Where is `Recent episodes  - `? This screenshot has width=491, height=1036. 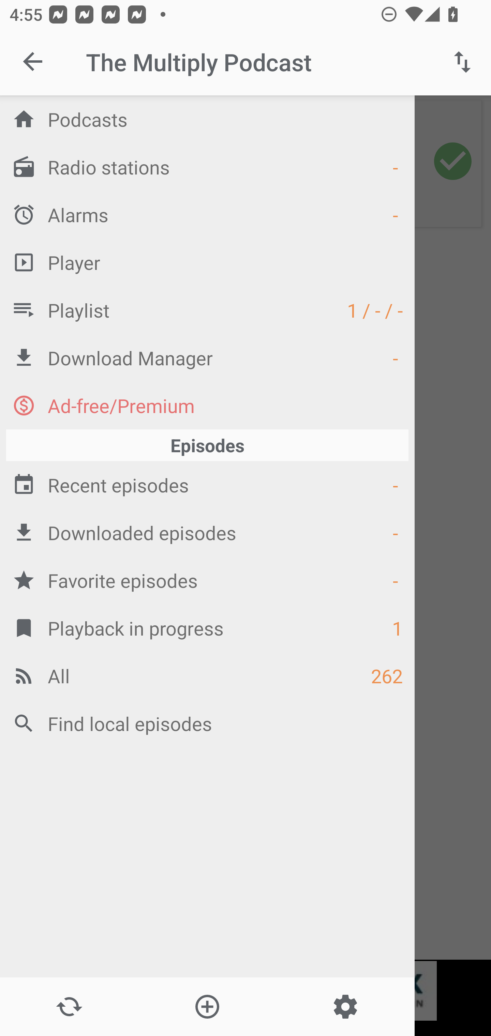 Recent episodes  -  is located at coordinates (207, 485).